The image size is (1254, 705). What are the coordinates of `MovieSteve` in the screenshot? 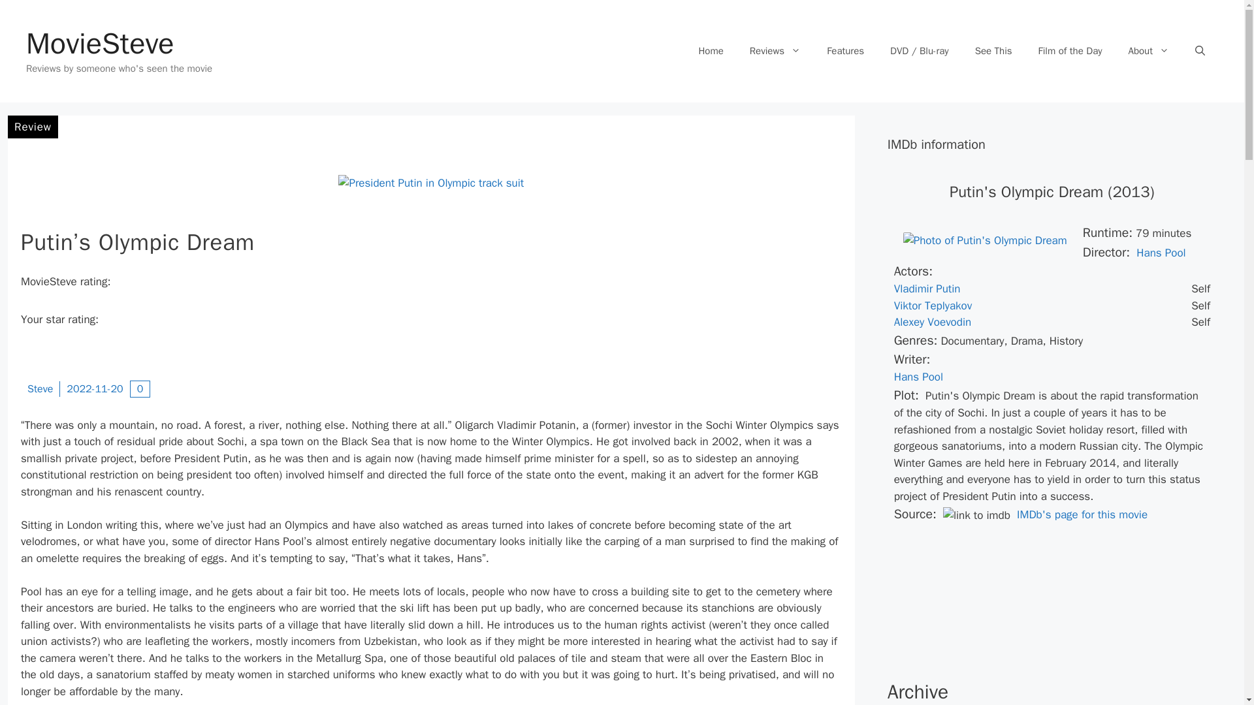 It's located at (100, 43).